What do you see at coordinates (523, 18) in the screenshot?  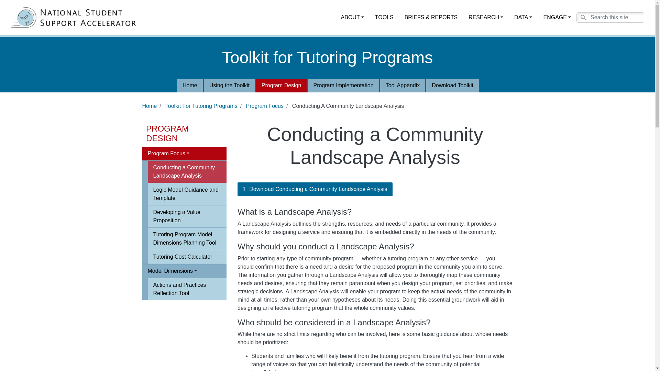 I see `DATA` at bounding box center [523, 18].